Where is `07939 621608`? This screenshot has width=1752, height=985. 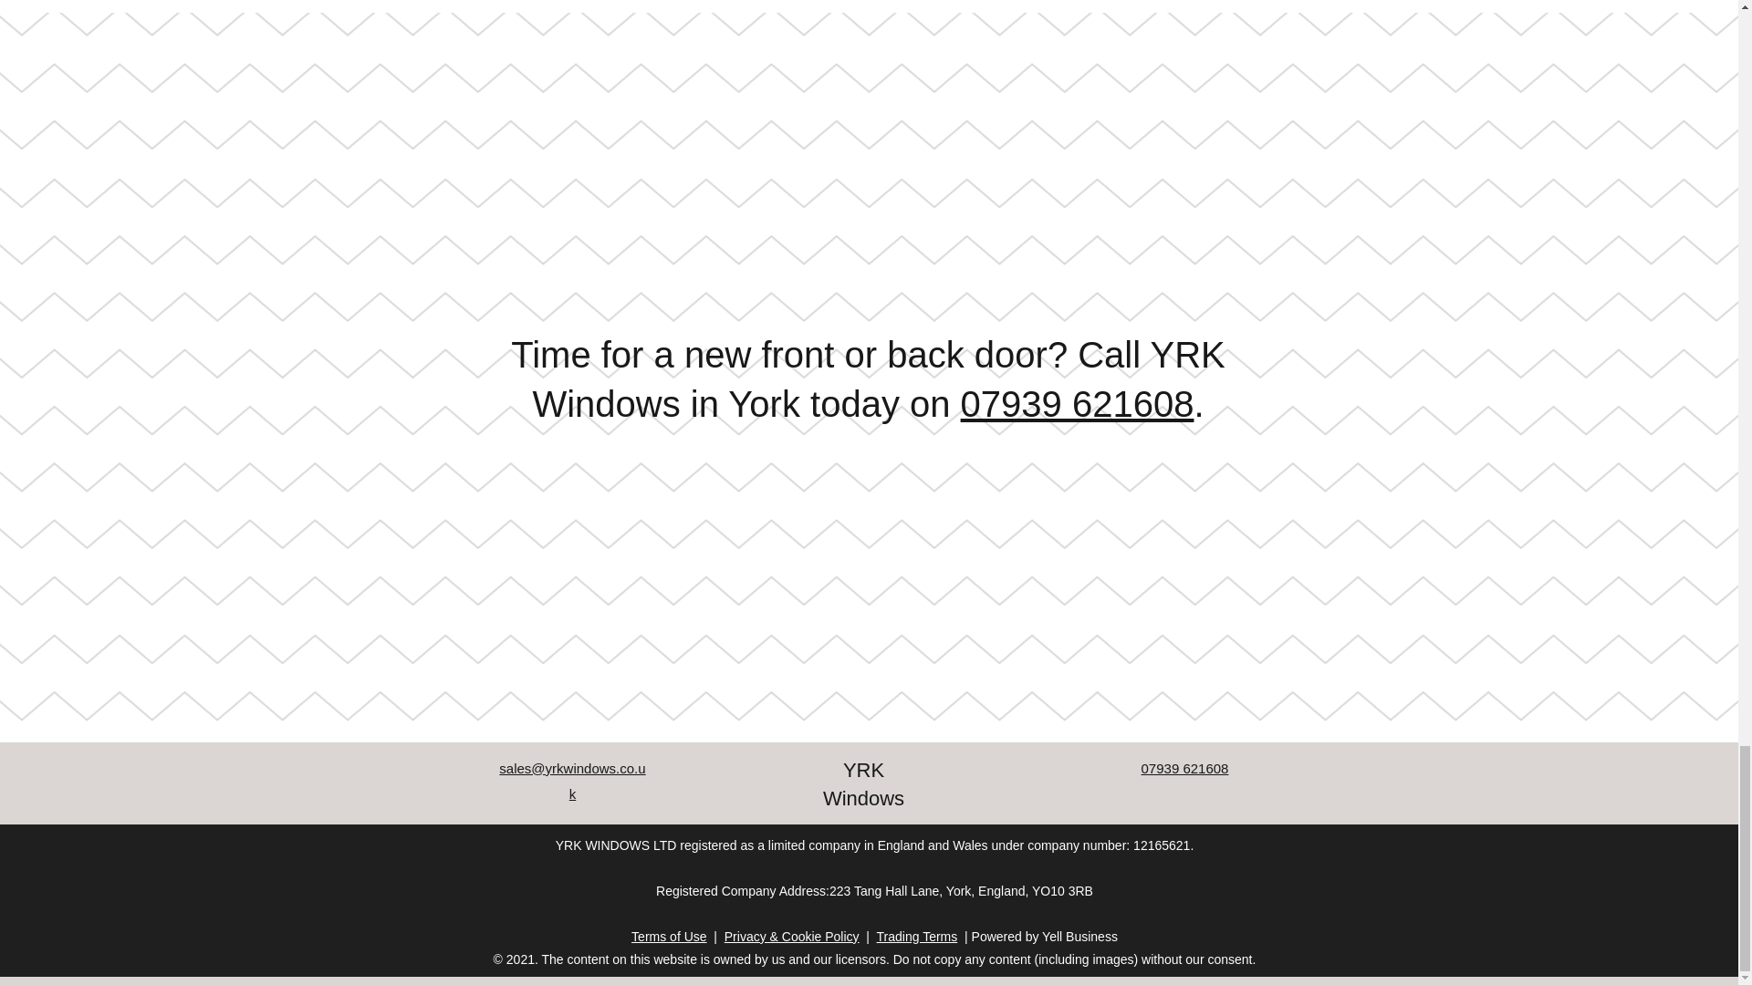 07939 621608 is located at coordinates (1077, 404).